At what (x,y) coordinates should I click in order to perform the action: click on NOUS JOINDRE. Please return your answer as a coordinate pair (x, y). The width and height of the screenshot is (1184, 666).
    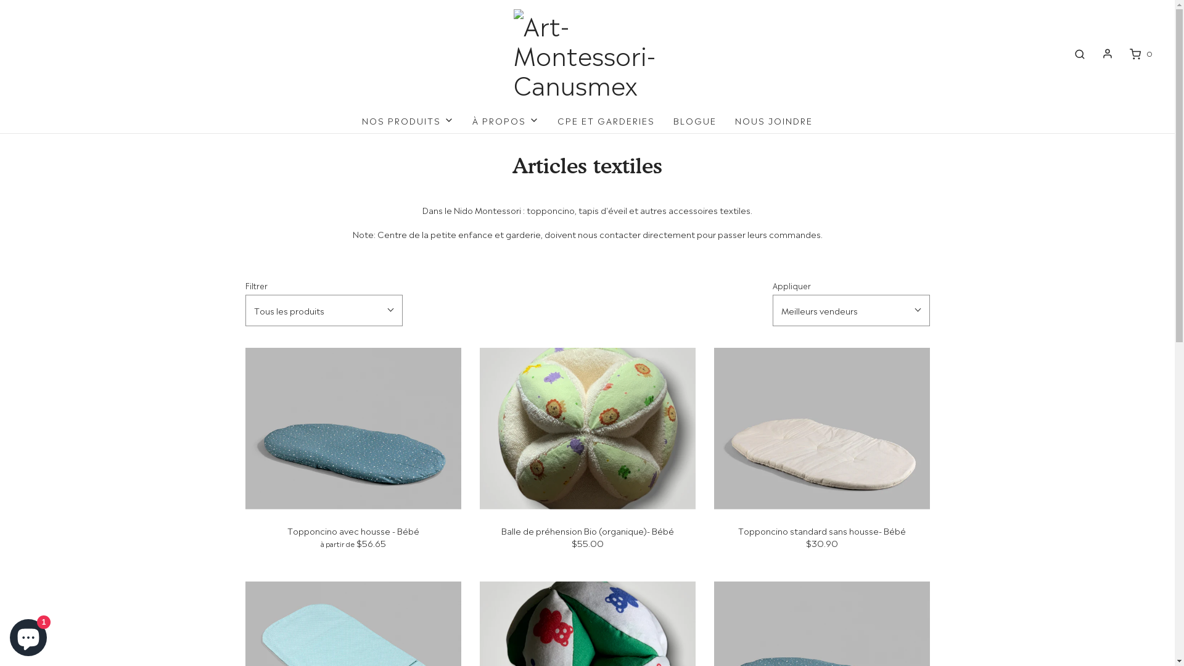
    Looking at the image, I should click on (774, 120).